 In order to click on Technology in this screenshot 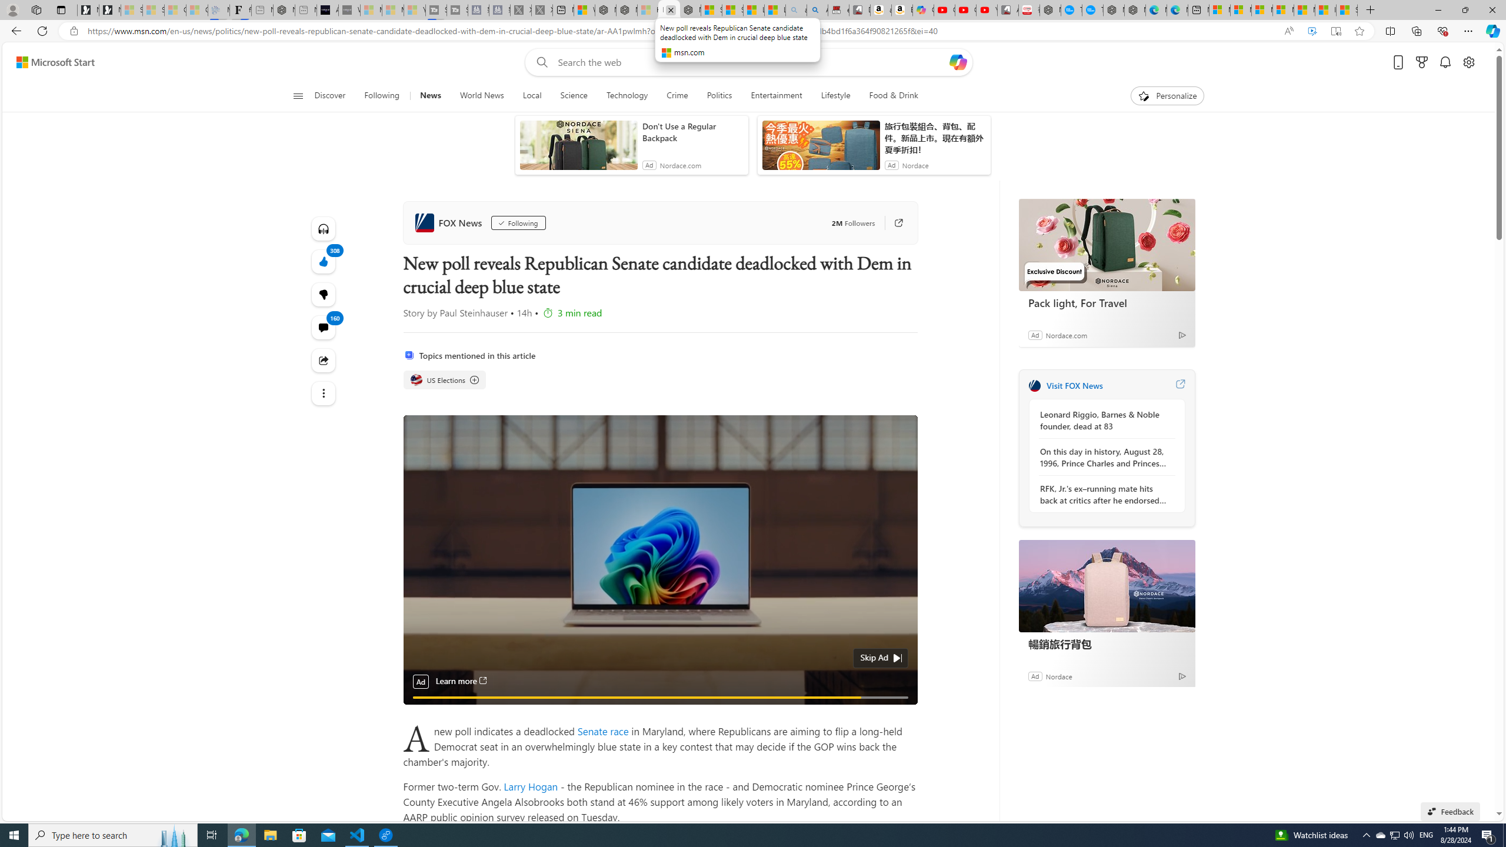, I will do `click(626, 96)`.